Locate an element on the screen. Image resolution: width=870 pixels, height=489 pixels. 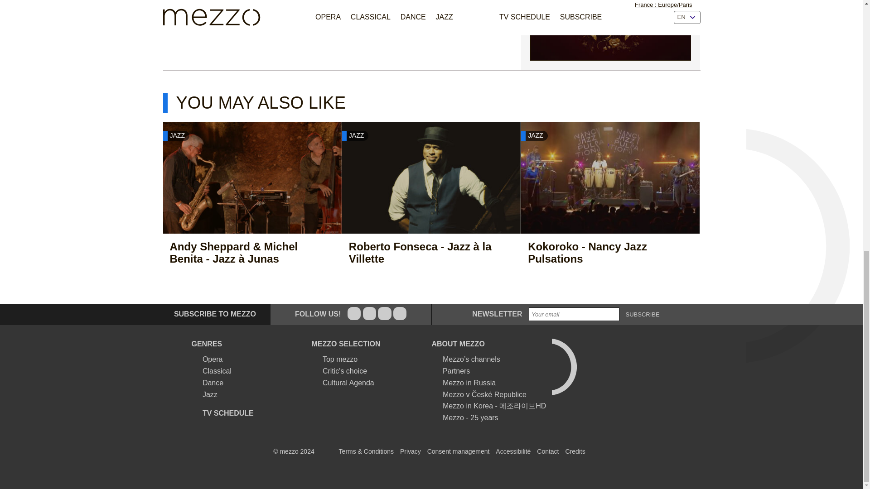
on Twitter is located at coordinates (369, 313).